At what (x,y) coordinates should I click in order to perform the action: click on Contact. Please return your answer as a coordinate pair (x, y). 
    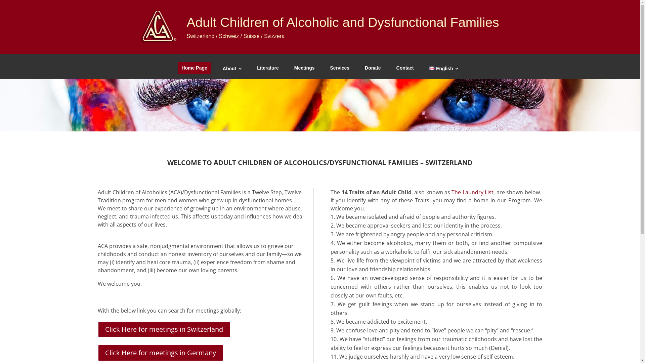
    Looking at the image, I should click on (405, 68).